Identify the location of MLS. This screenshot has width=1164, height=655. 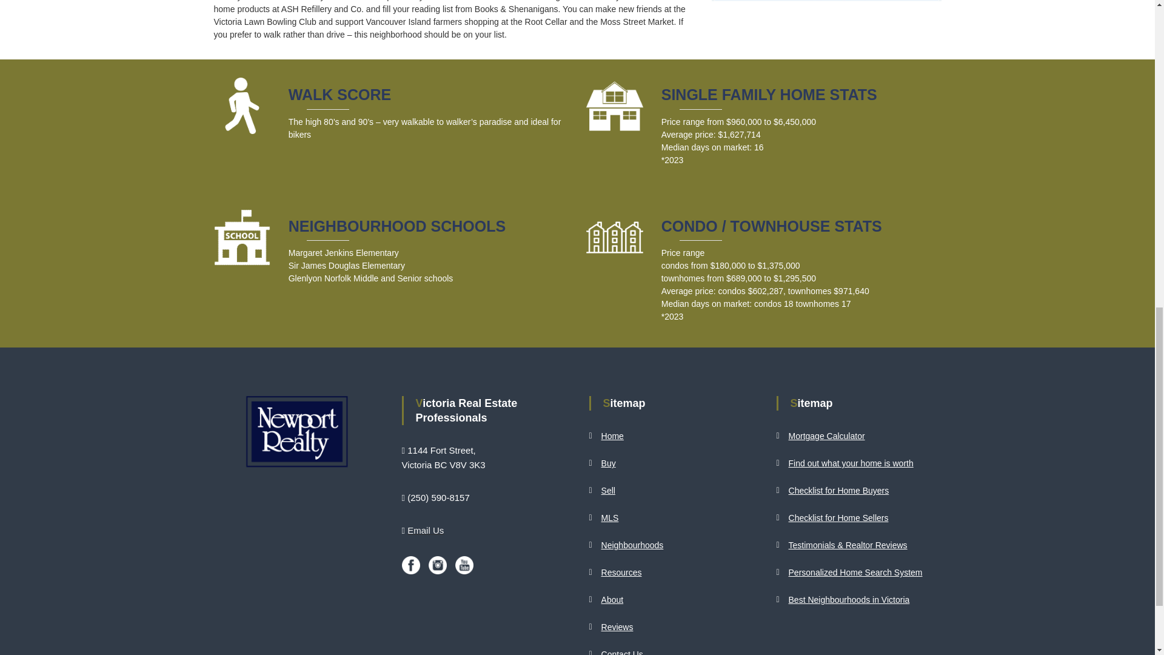
(610, 517).